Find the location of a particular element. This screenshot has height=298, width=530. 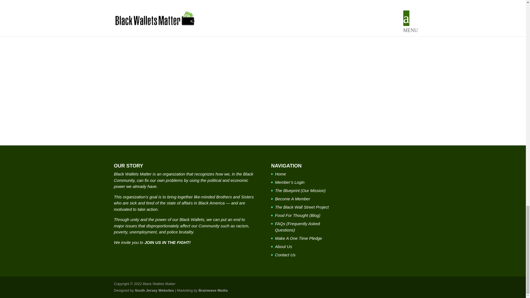

Become A Member is located at coordinates (293, 199).